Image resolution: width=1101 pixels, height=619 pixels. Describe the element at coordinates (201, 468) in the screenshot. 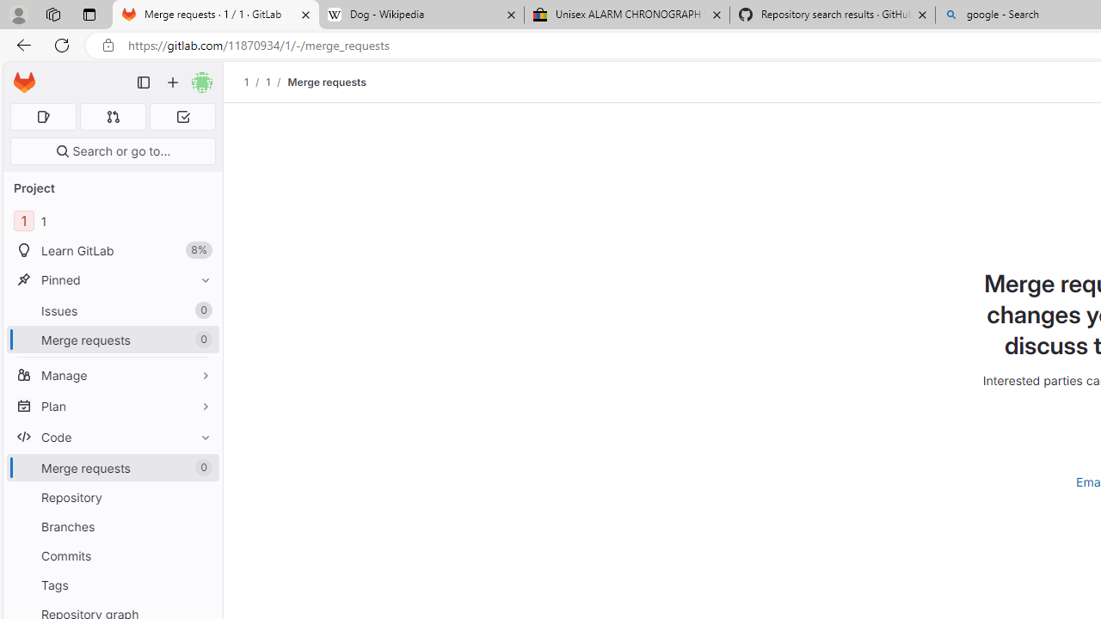

I see `Unpin Merge requests` at that location.